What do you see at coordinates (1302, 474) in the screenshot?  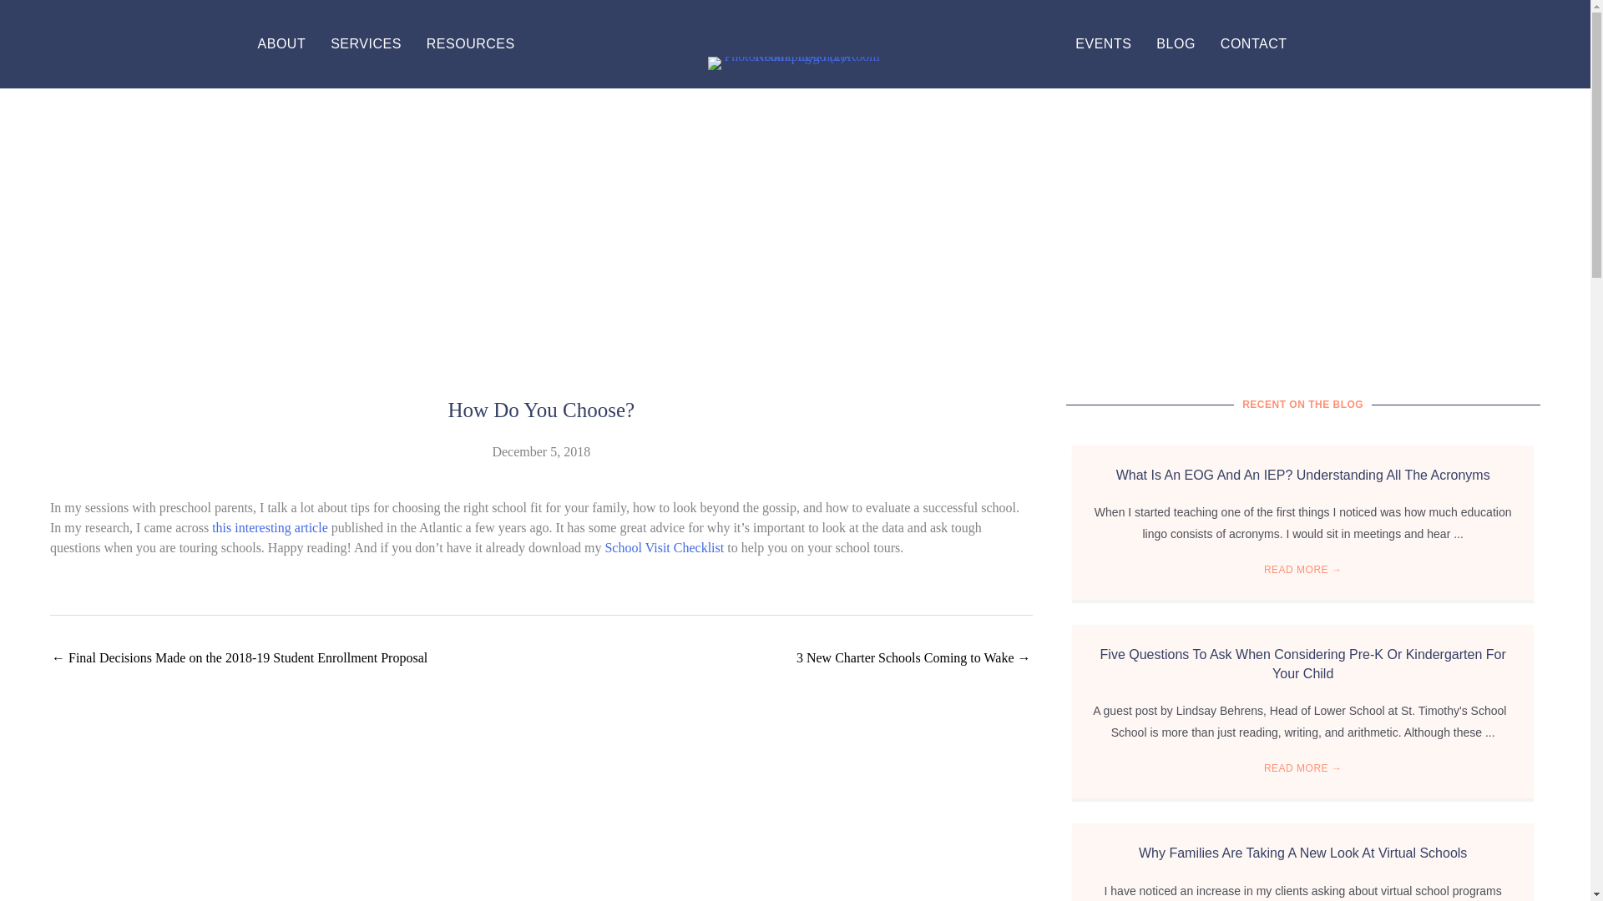 I see `What is an EOG and an IEP? Understanding all the Acronyms` at bounding box center [1302, 474].